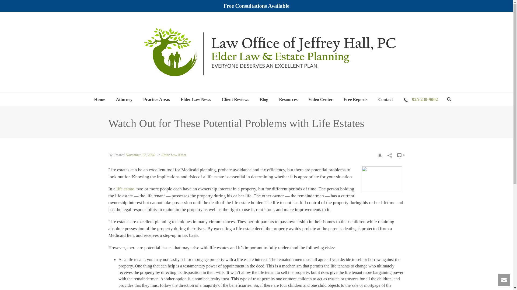  I want to click on Free Reports, so click(355, 99).